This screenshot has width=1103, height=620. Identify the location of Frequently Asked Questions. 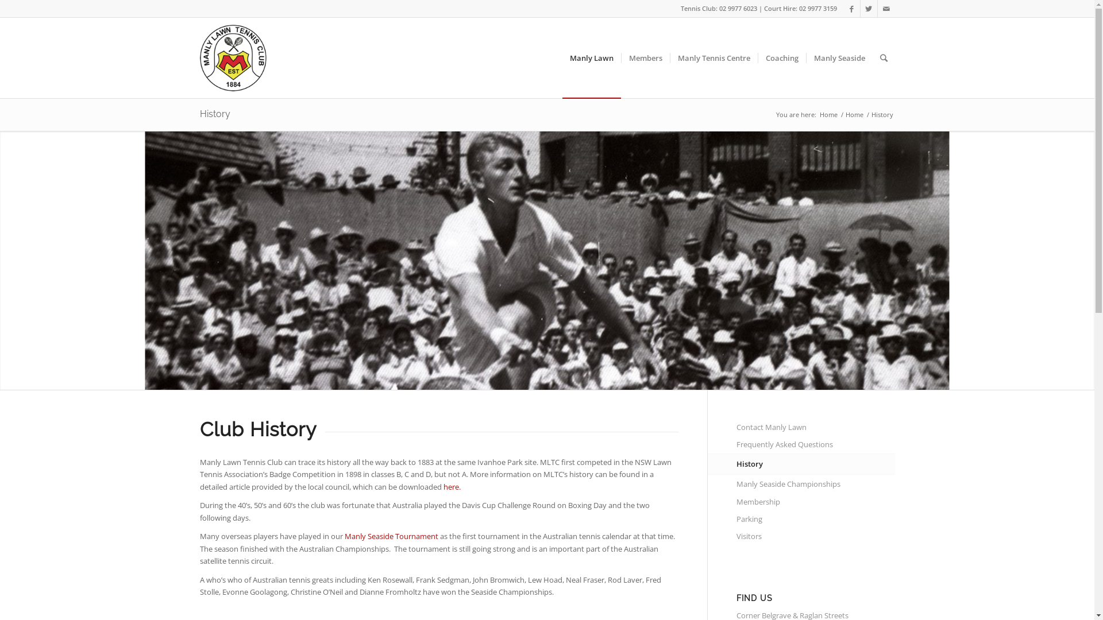
(816, 445).